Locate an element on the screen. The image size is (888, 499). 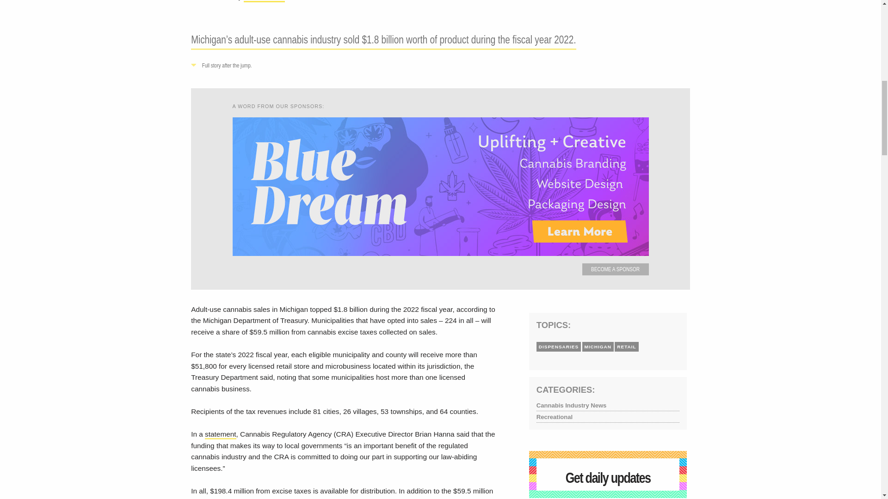
Recreational is located at coordinates (608, 418).